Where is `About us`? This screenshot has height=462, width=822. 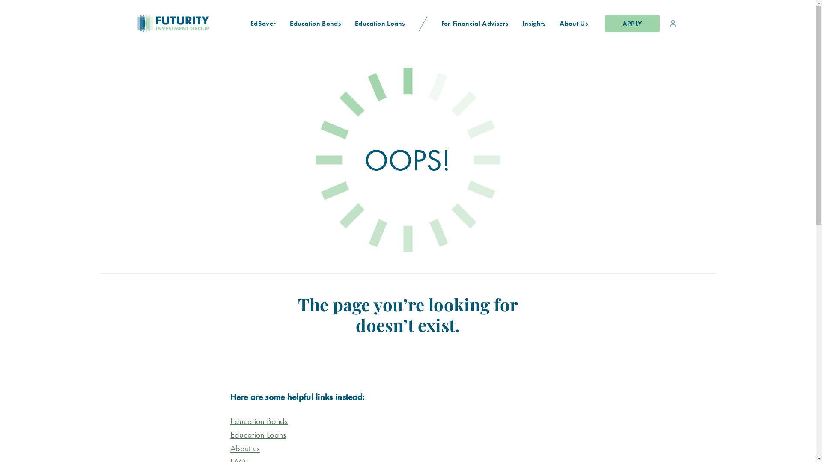 About us is located at coordinates (245, 448).